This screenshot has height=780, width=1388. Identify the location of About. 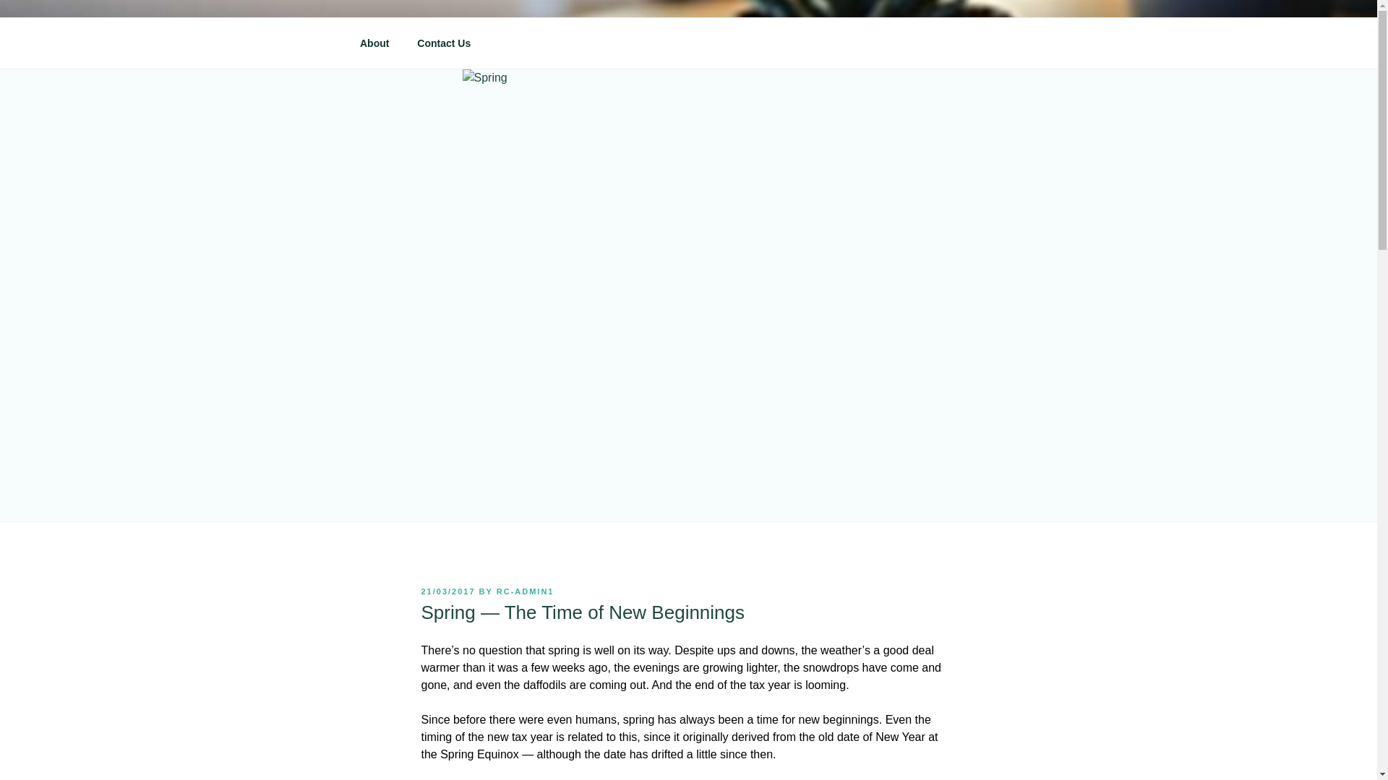
(374, 43).